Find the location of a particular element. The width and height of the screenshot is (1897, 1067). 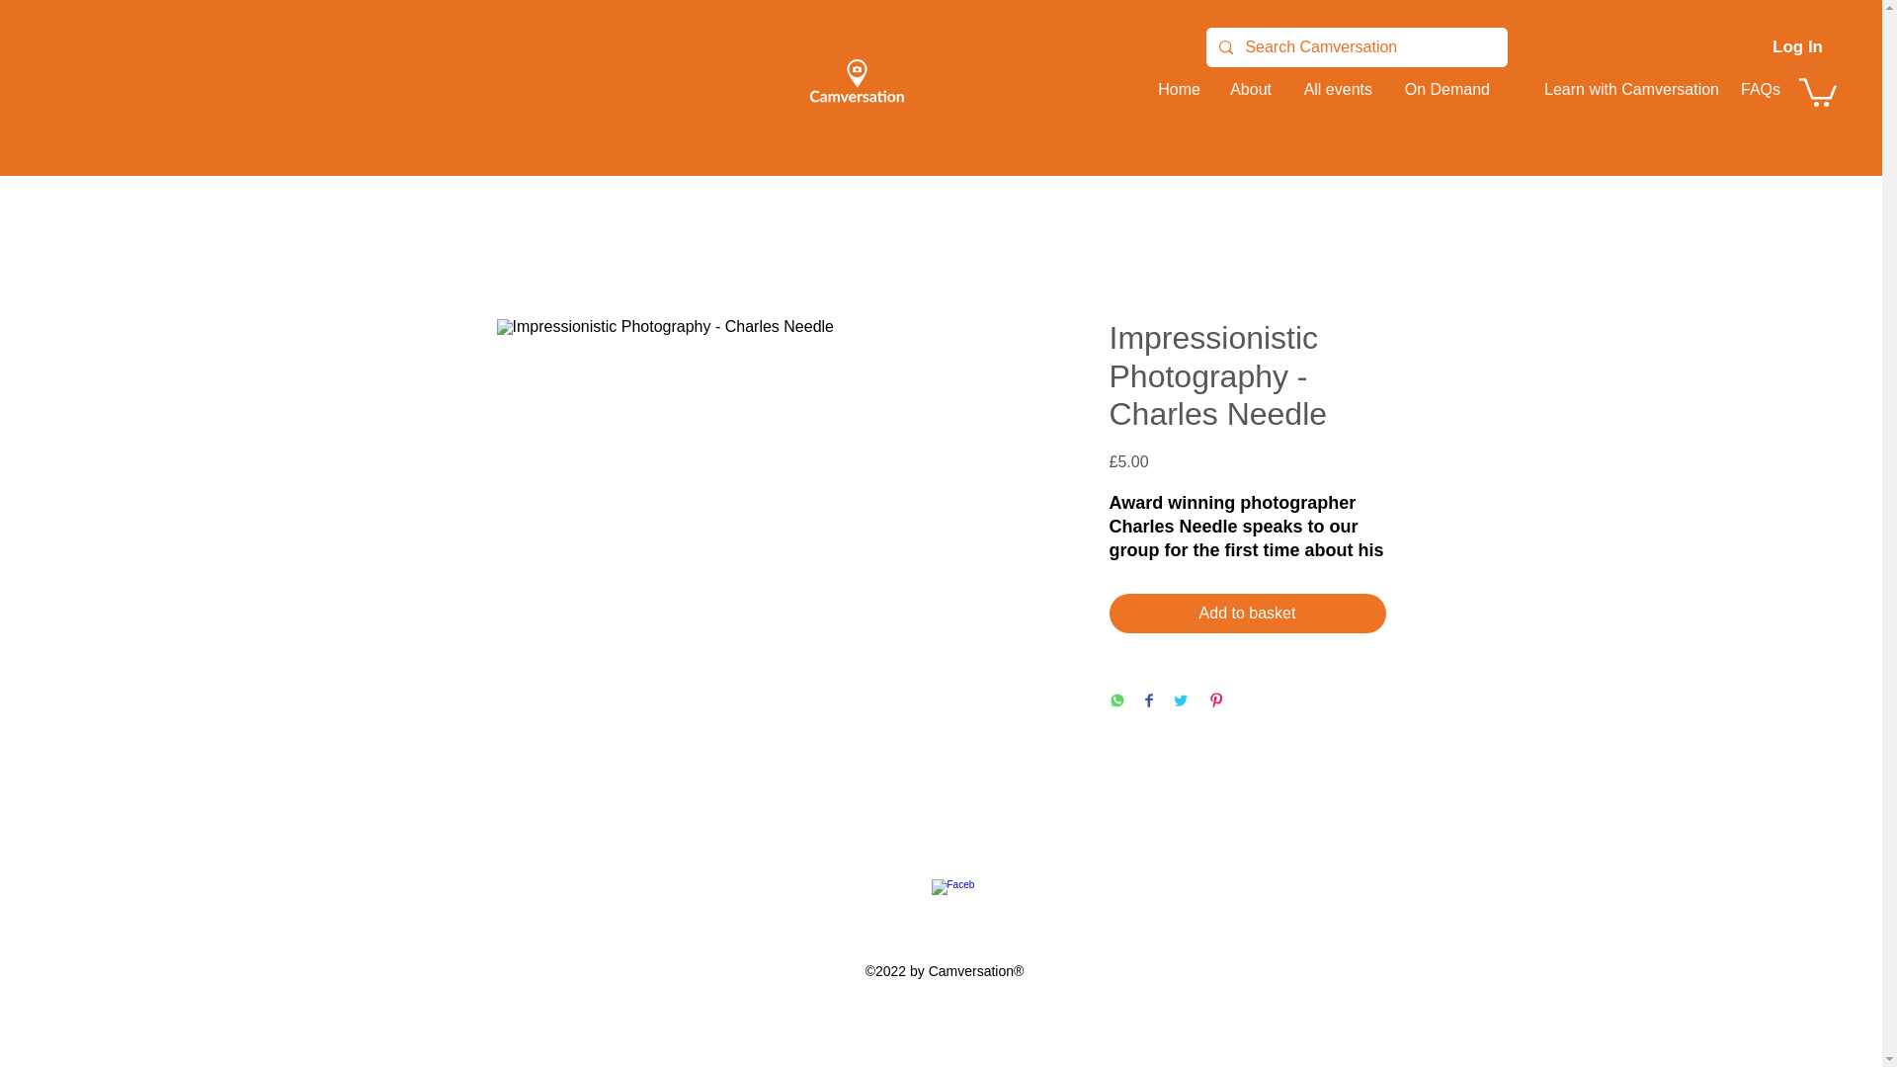

About is located at coordinates (1245, 89).